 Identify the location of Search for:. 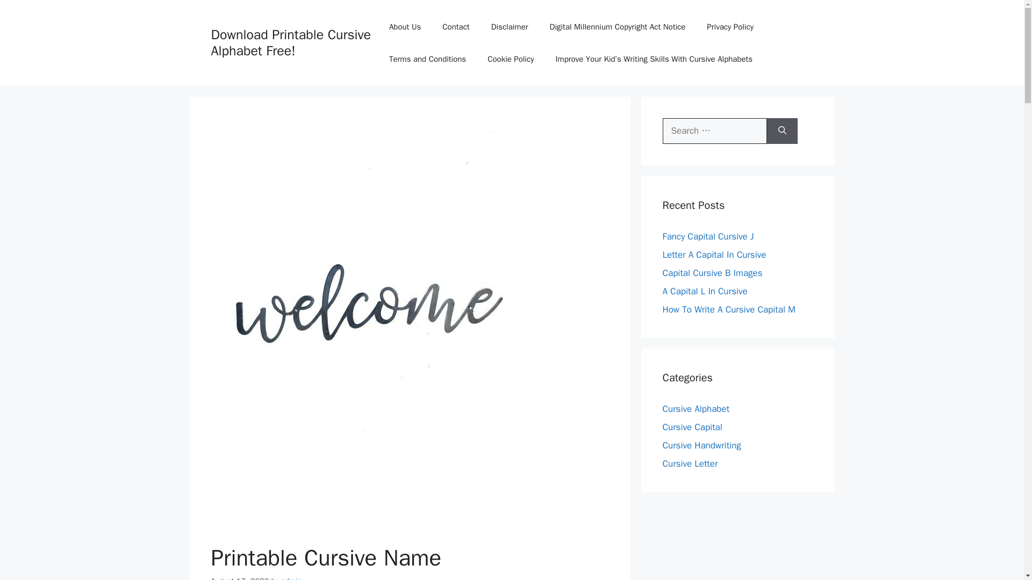
(714, 131).